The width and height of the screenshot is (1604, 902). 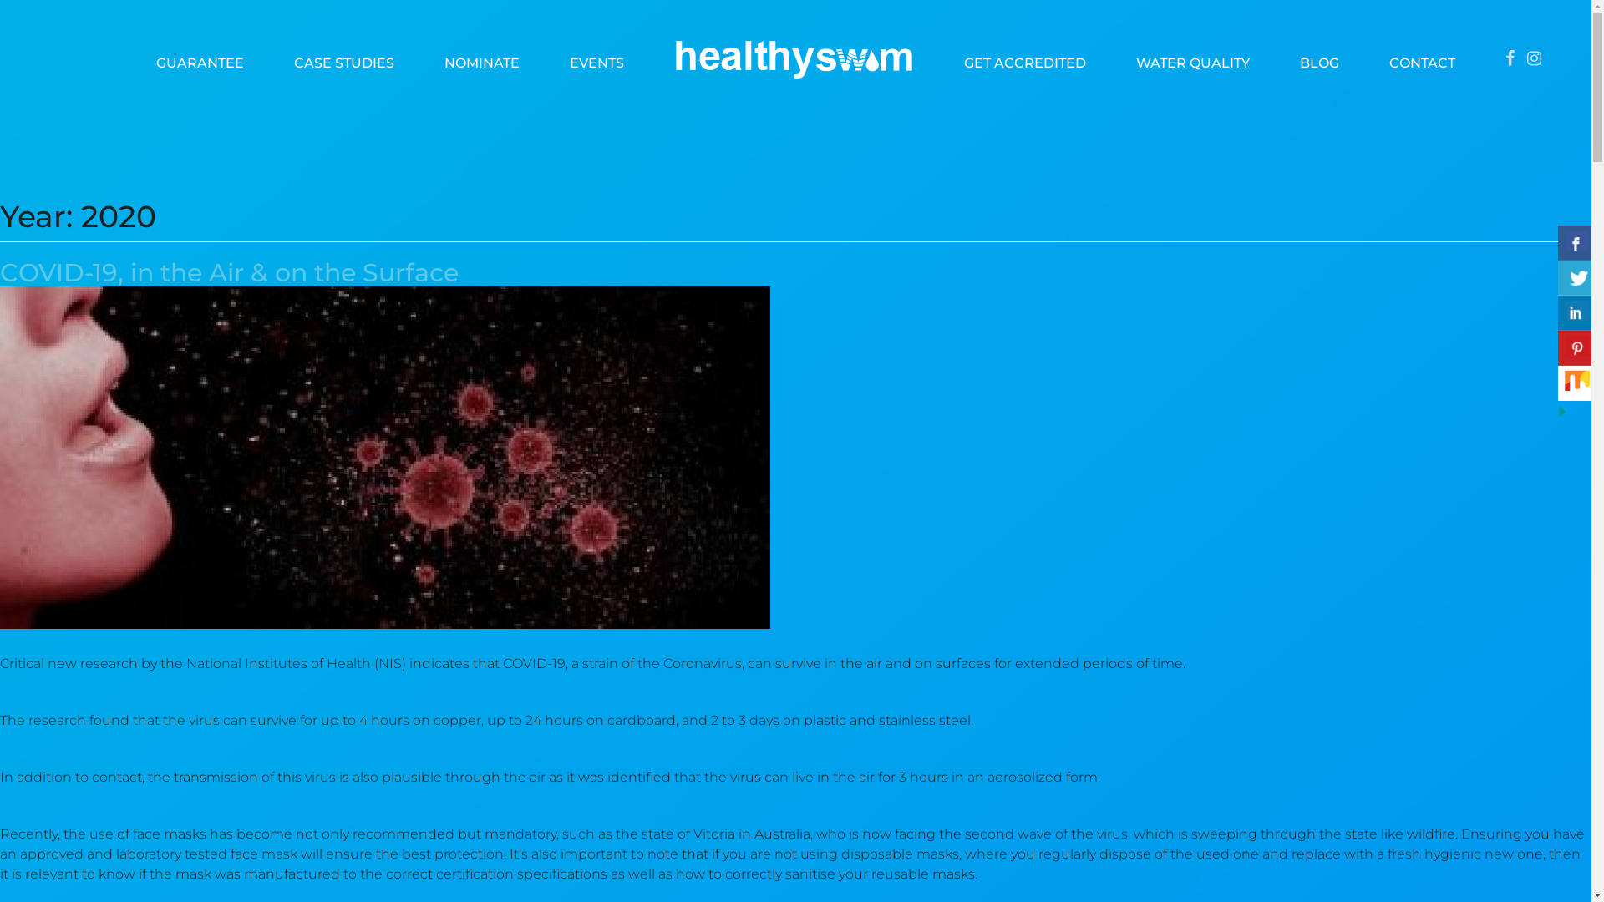 What do you see at coordinates (1193, 58) in the screenshot?
I see `WATER QUALITY` at bounding box center [1193, 58].